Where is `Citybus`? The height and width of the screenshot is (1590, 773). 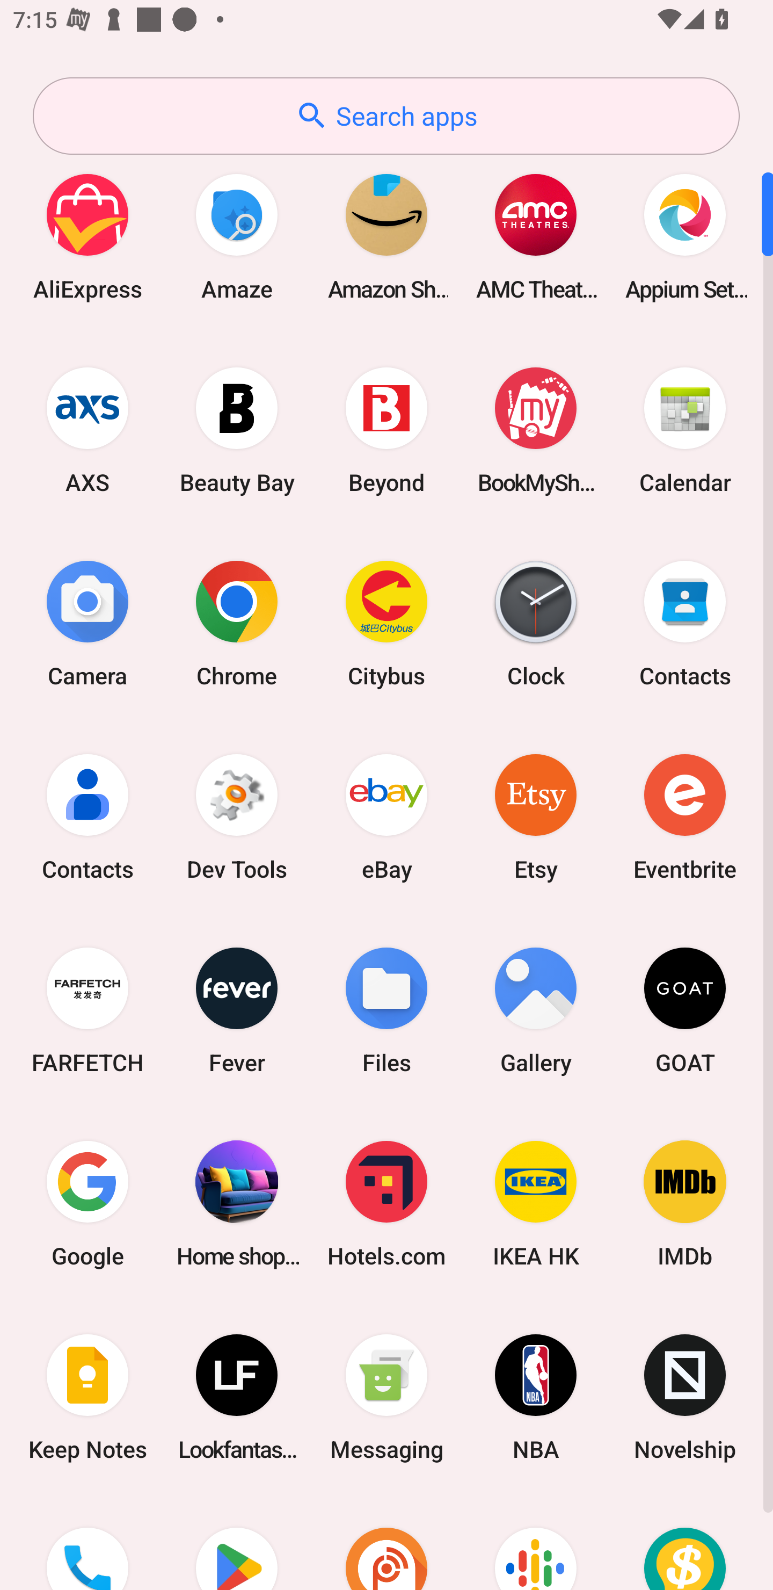
Citybus is located at coordinates (386, 623).